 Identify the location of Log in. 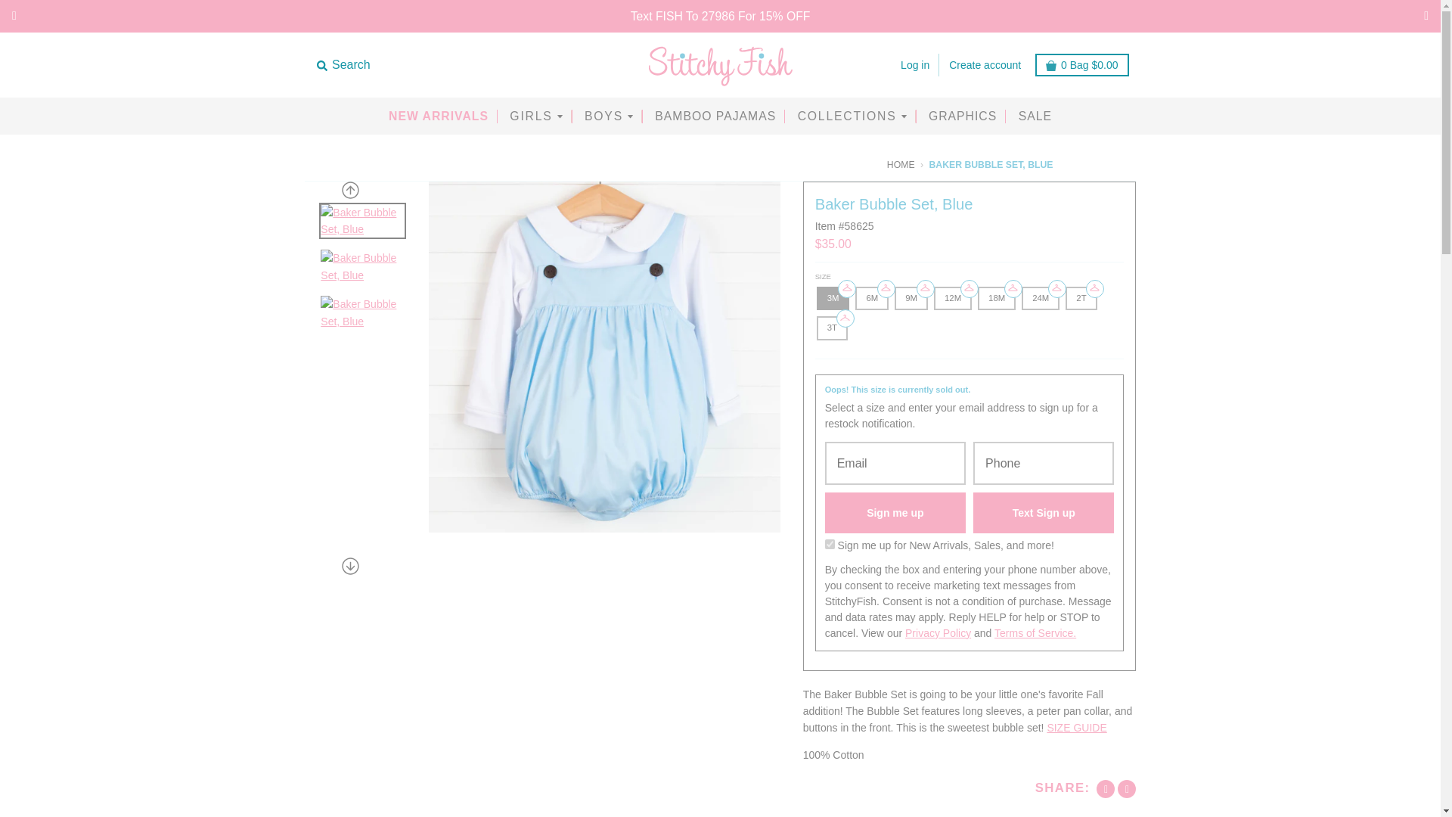
(914, 65).